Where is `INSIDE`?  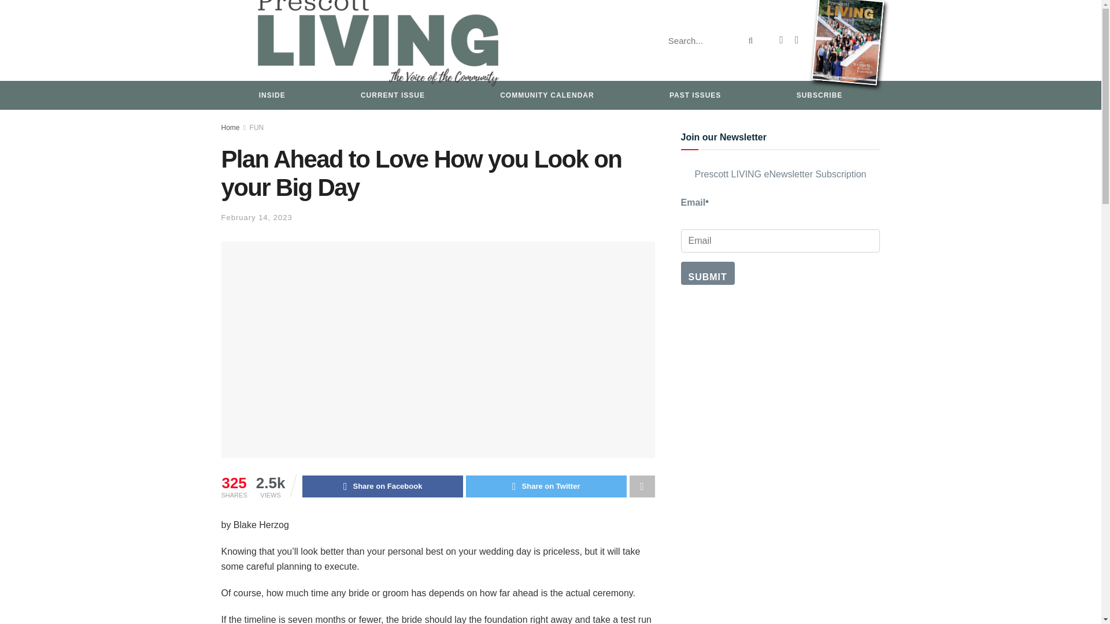
INSIDE is located at coordinates (272, 95).